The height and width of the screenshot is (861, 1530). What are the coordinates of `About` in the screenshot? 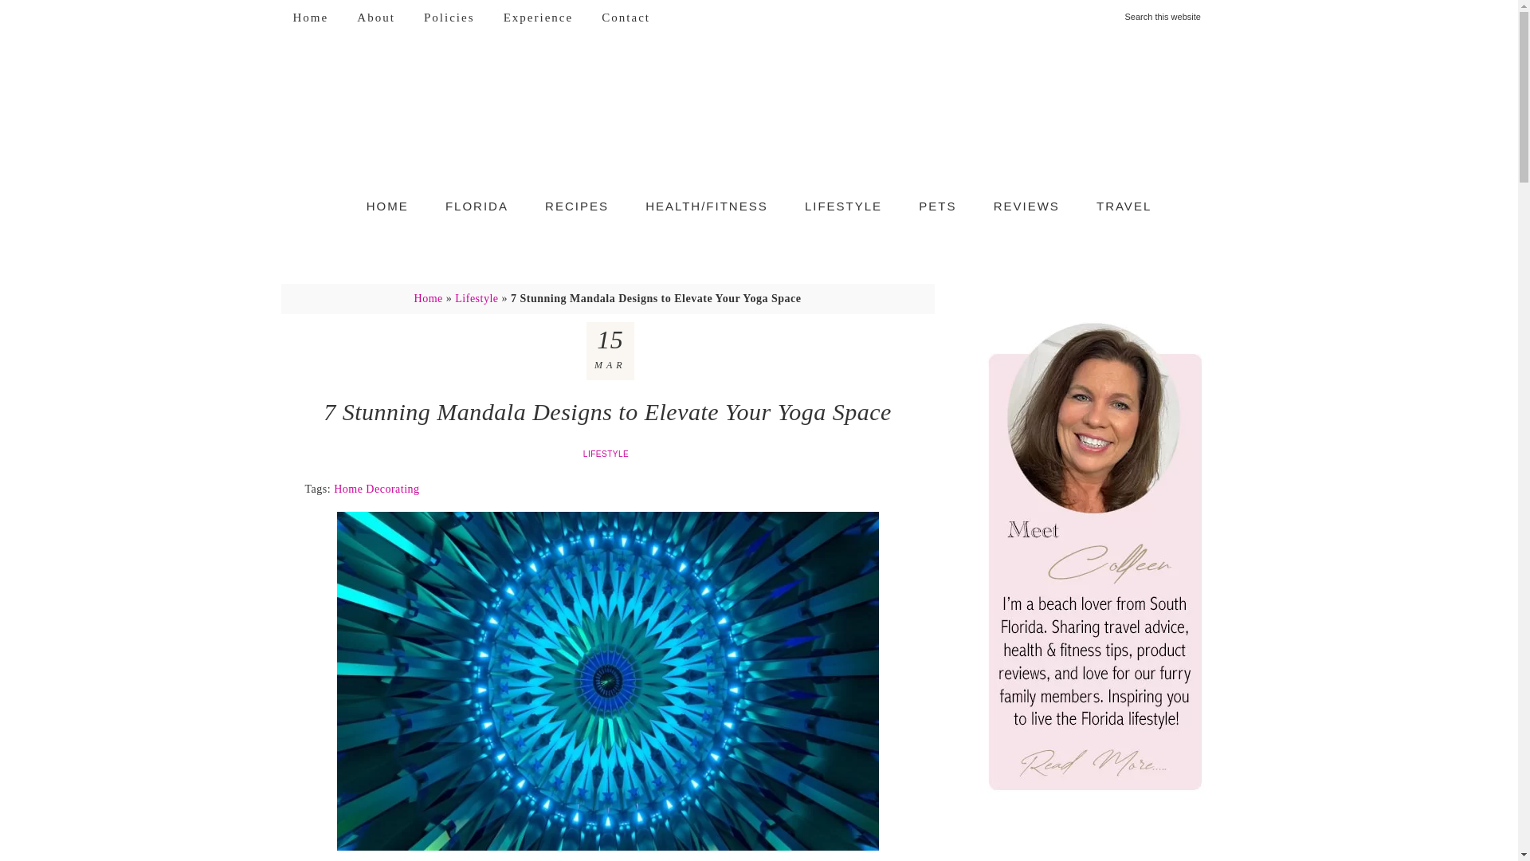 It's located at (376, 18).